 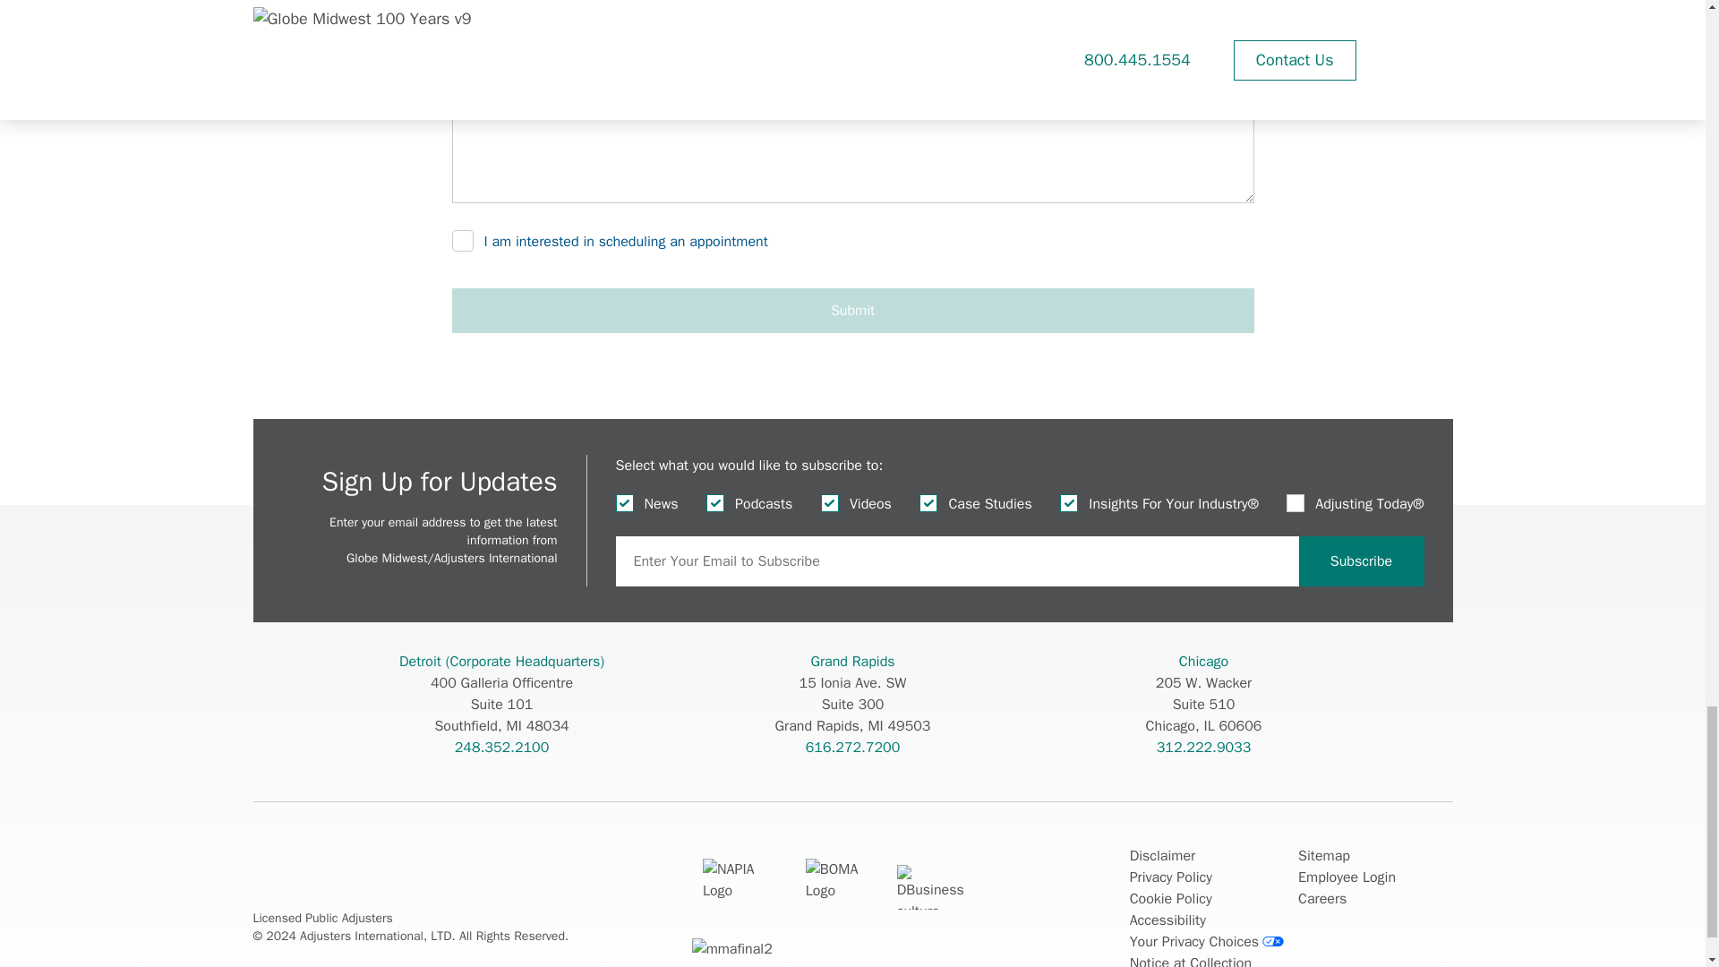 I want to click on Accessibility, so click(x=1167, y=920).